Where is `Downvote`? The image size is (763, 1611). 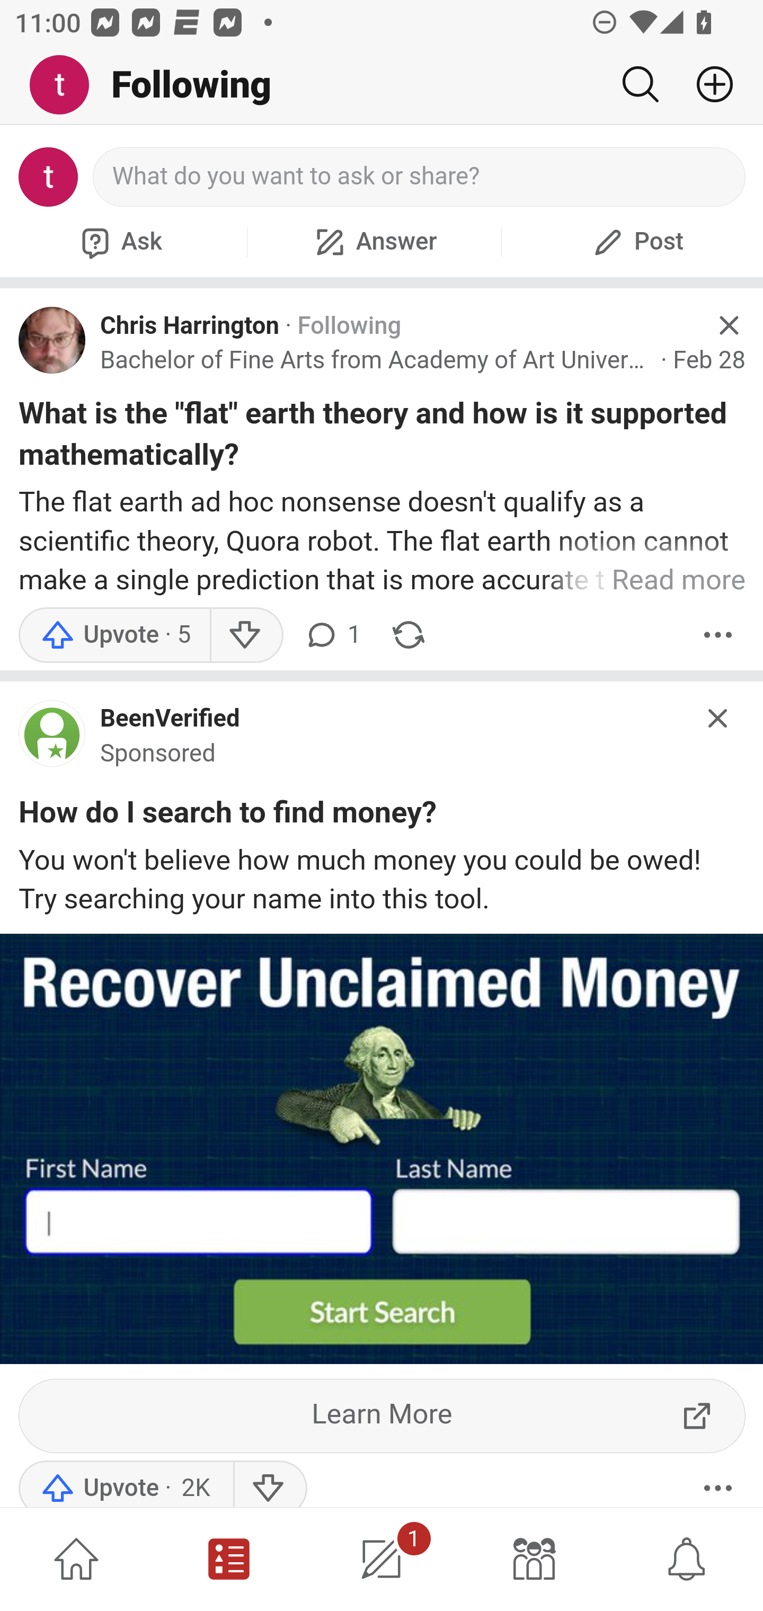
Downvote is located at coordinates (245, 635).